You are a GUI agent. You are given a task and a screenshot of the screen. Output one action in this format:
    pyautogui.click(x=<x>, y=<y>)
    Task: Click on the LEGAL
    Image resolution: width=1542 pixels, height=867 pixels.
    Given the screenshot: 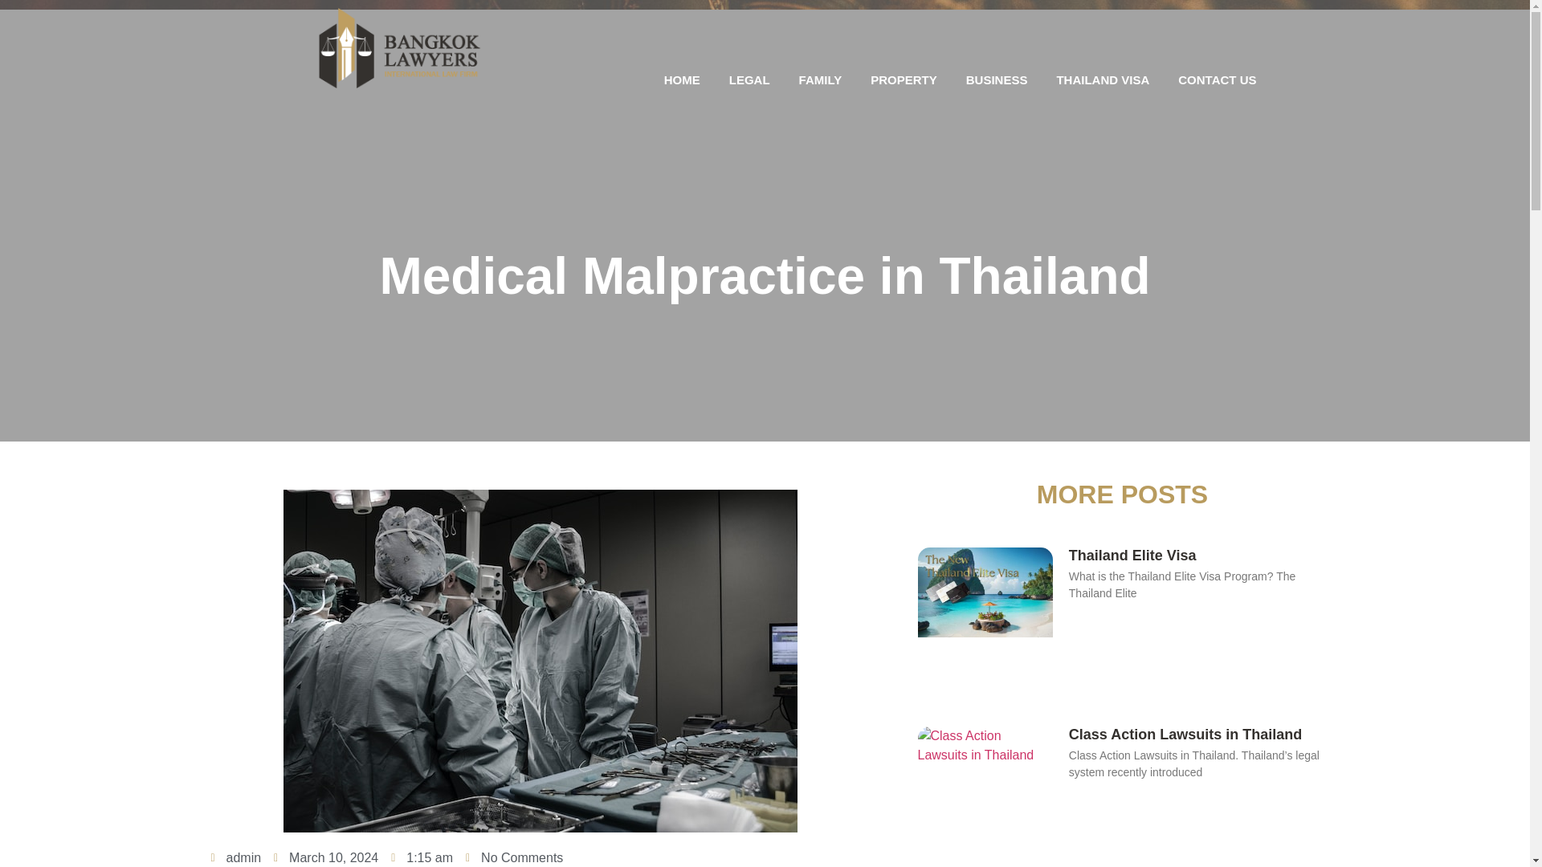 What is the action you would take?
    pyautogui.click(x=750, y=80)
    